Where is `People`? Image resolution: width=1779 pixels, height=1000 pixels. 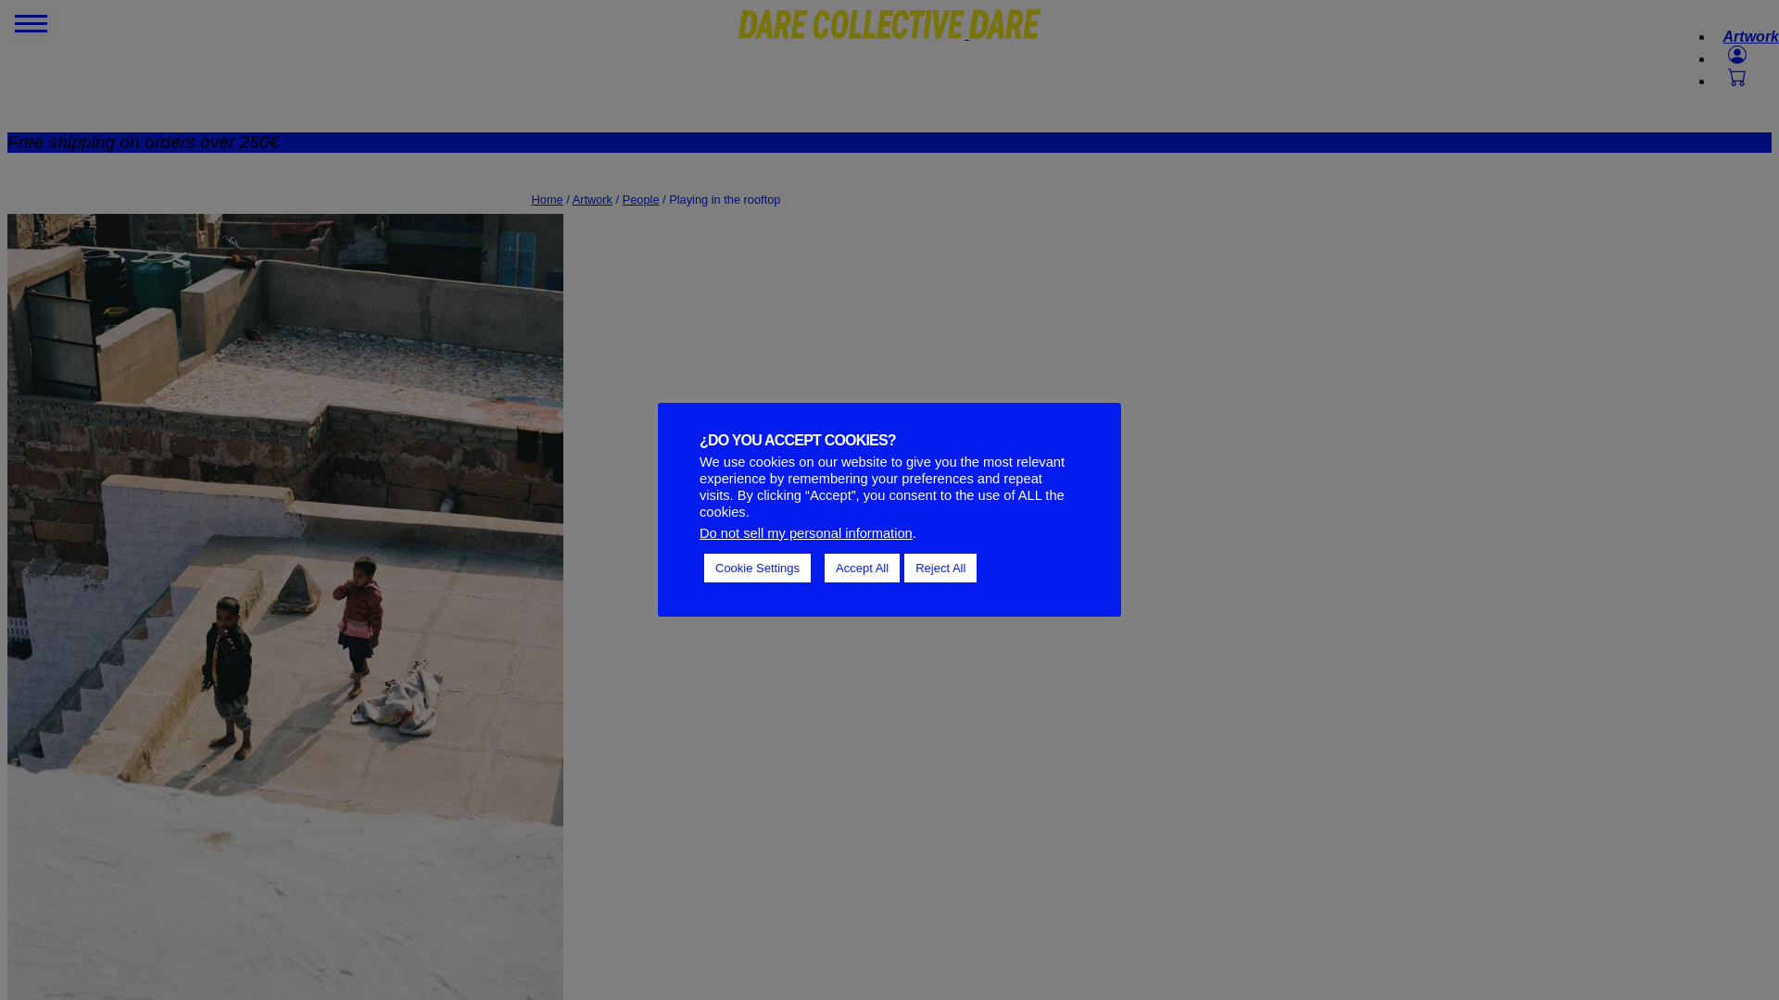
People is located at coordinates (641, 199).